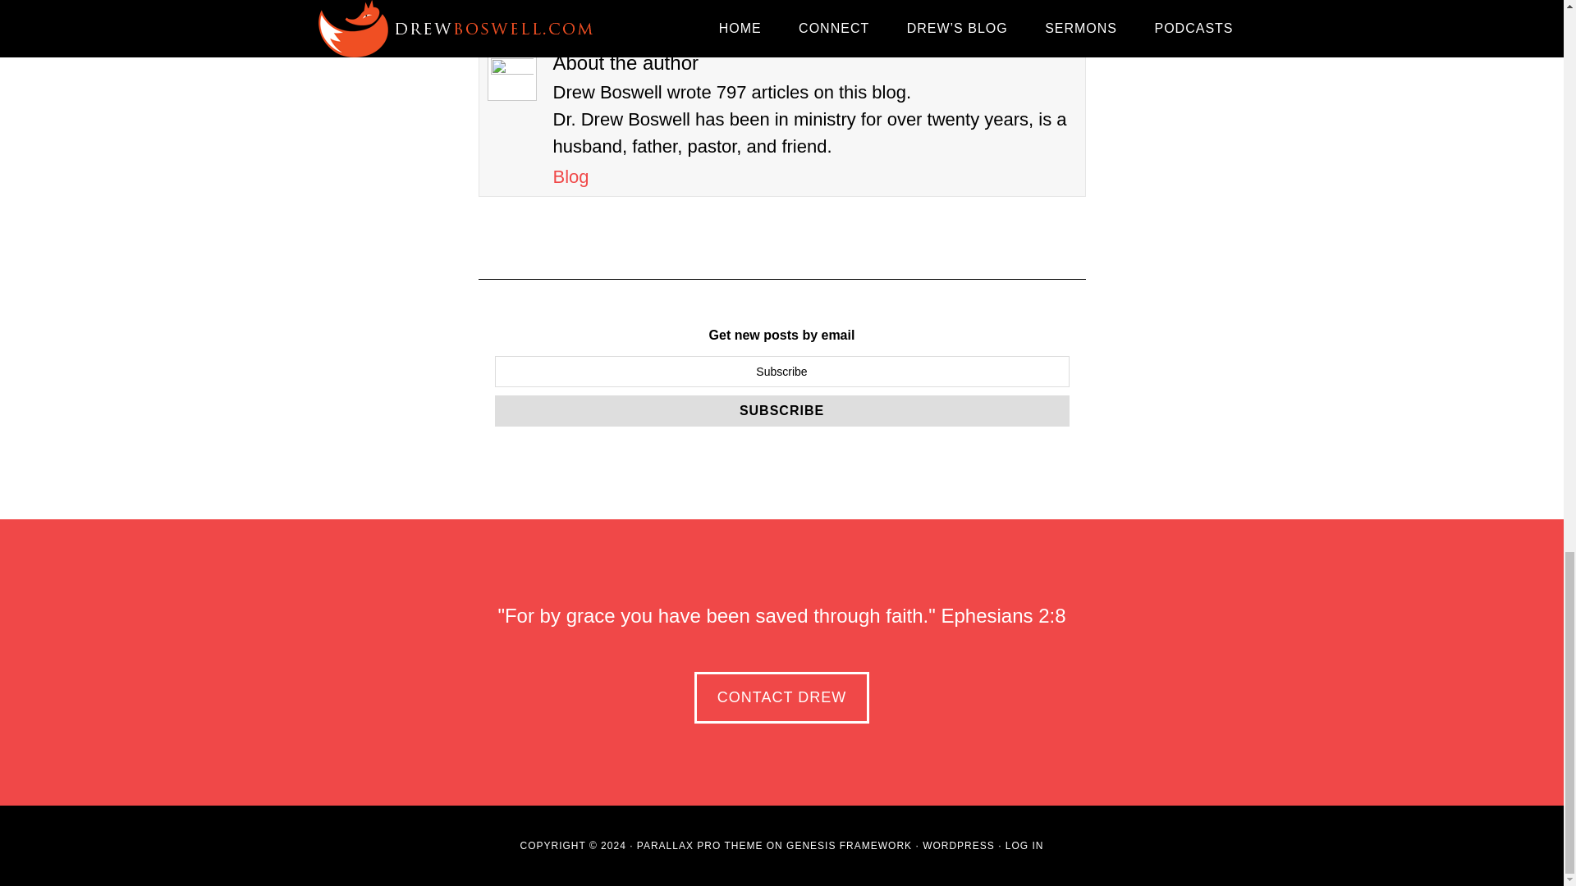  Describe the element at coordinates (571, 176) in the screenshot. I see `Blog` at that location.